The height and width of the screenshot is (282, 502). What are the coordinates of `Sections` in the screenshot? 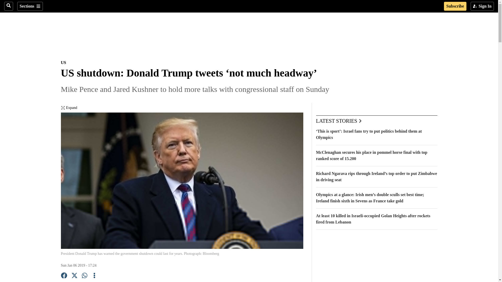 It's located at (30, 6).